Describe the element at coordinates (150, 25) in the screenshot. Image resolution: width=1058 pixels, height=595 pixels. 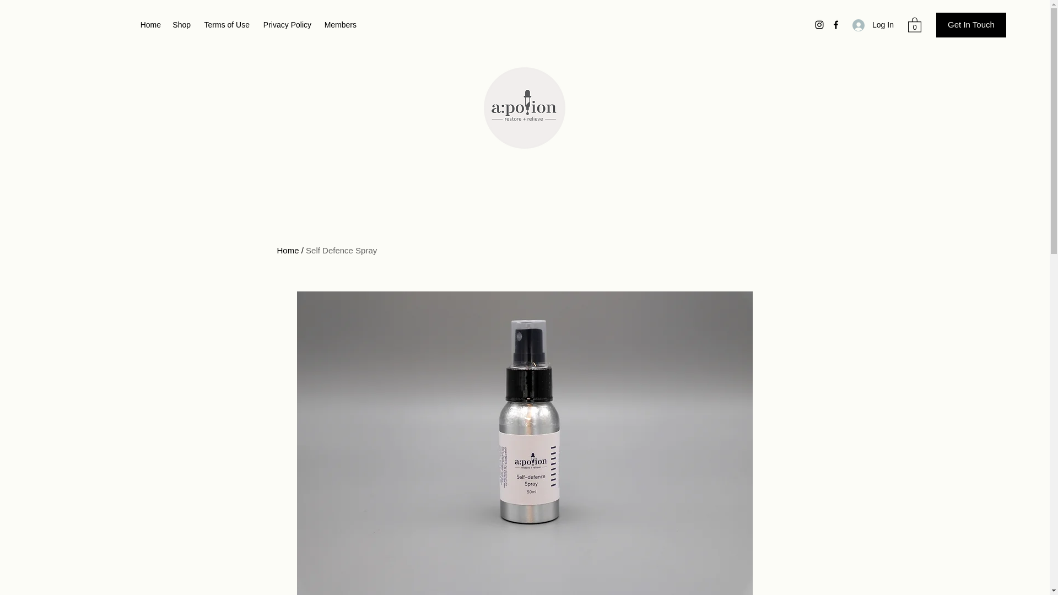
I see `Home` at that location.